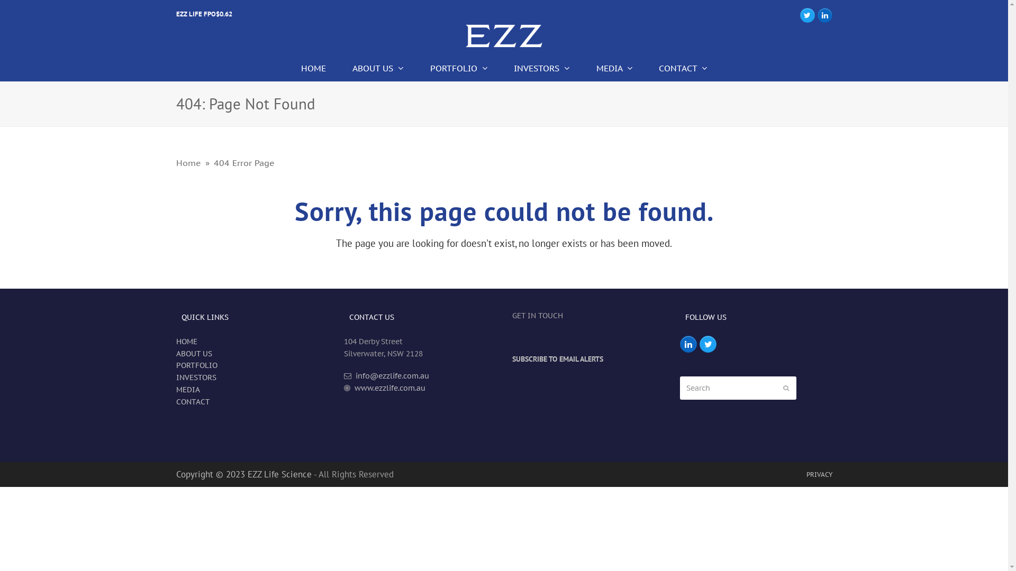  Describe the element at coordinates (188, 163) in the screenshot. I see `Home` at that location.